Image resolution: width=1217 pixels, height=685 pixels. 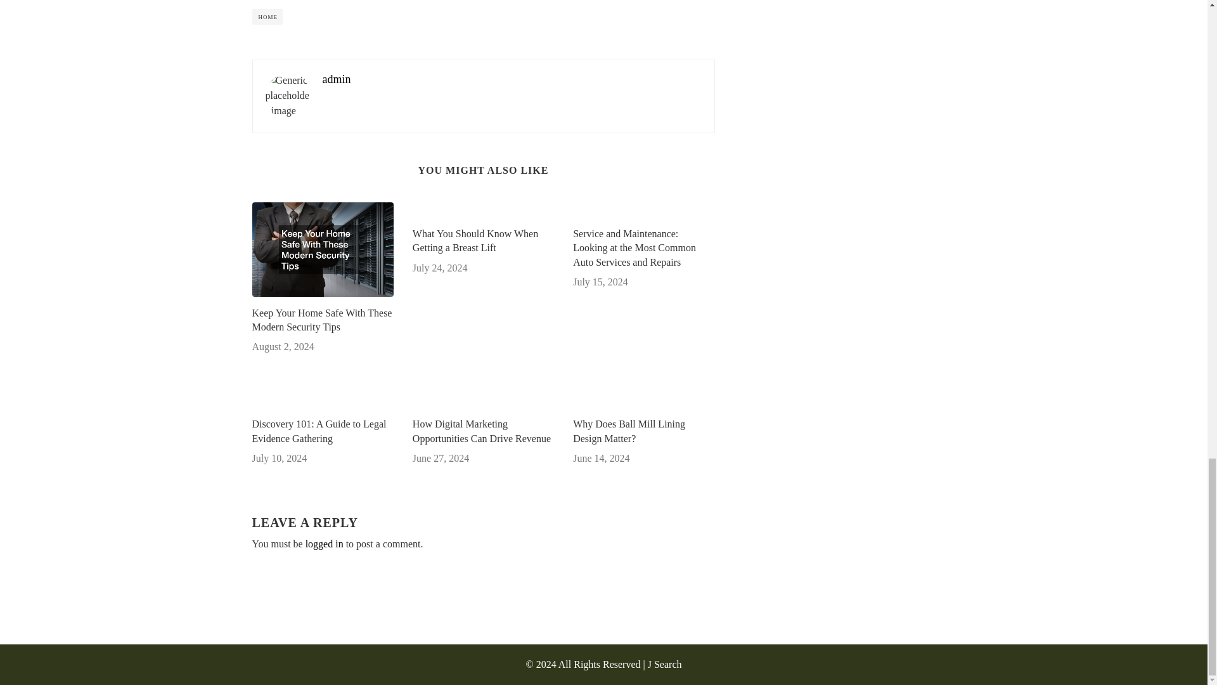 I want to click on HOME, so click(x=267, y=16).